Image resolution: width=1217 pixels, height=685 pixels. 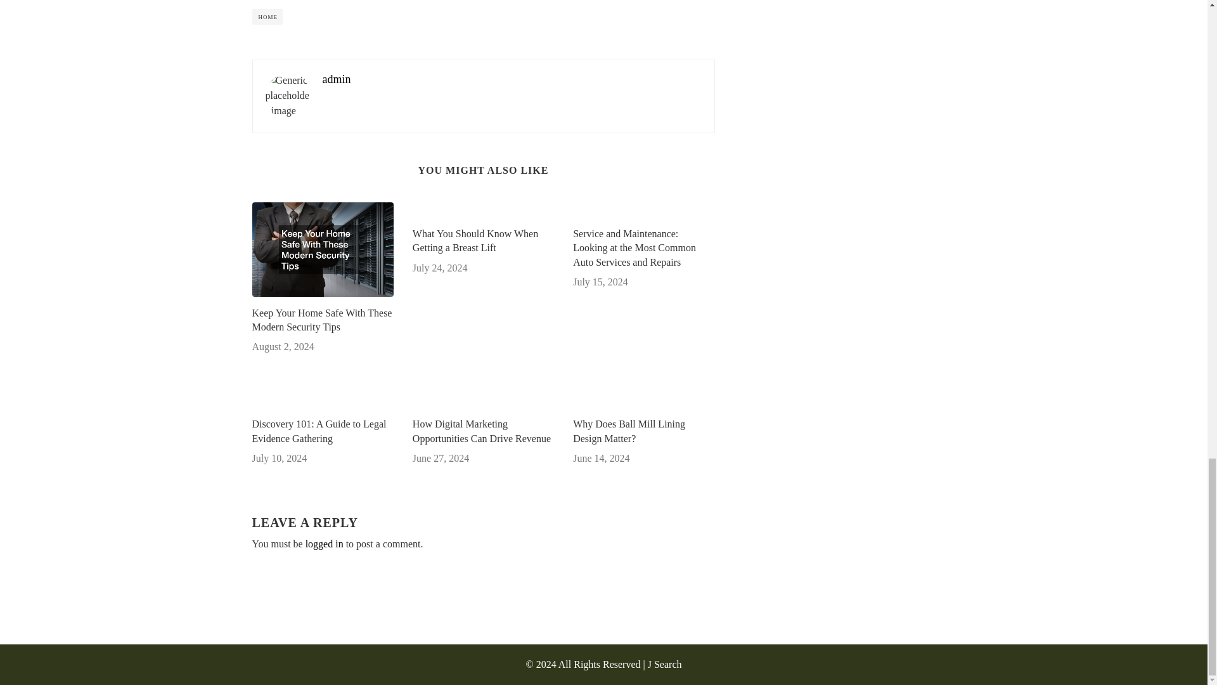 I want to click on HOME, so click(x=267, y=16).